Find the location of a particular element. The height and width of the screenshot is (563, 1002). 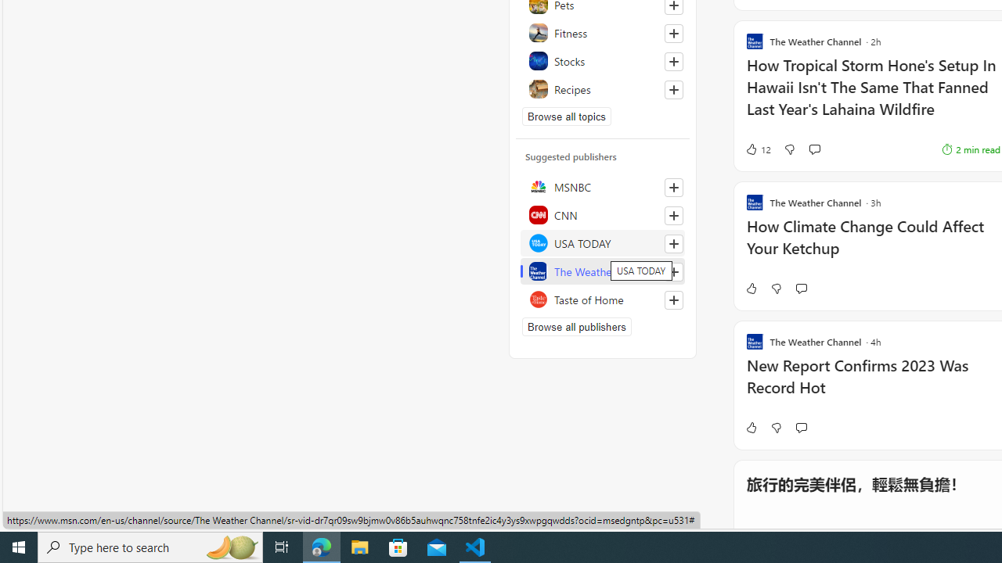

Browse all publishers is located at coordinates (576, 327).